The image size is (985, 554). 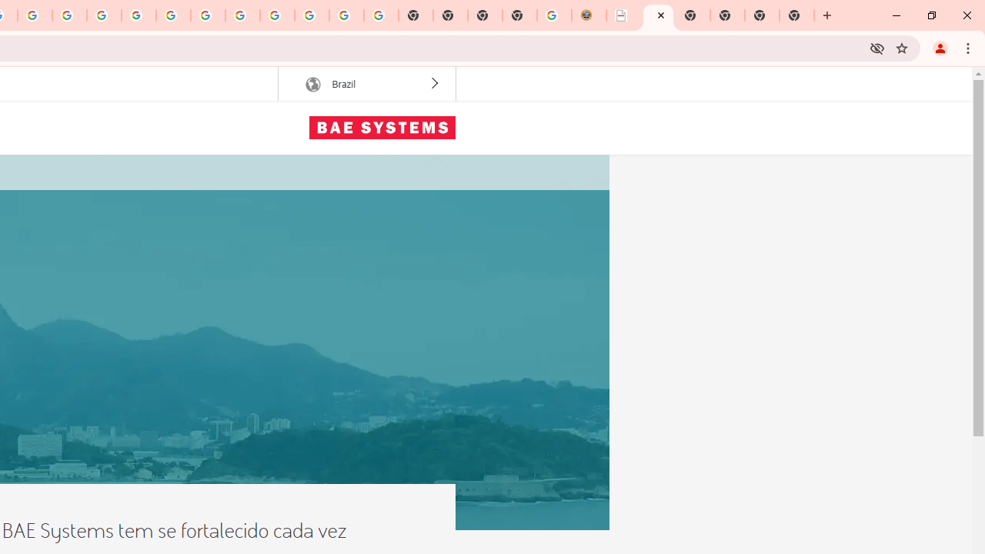 I want to click on Privacy Help Center - Policies Help, so click(x=69, y=15).